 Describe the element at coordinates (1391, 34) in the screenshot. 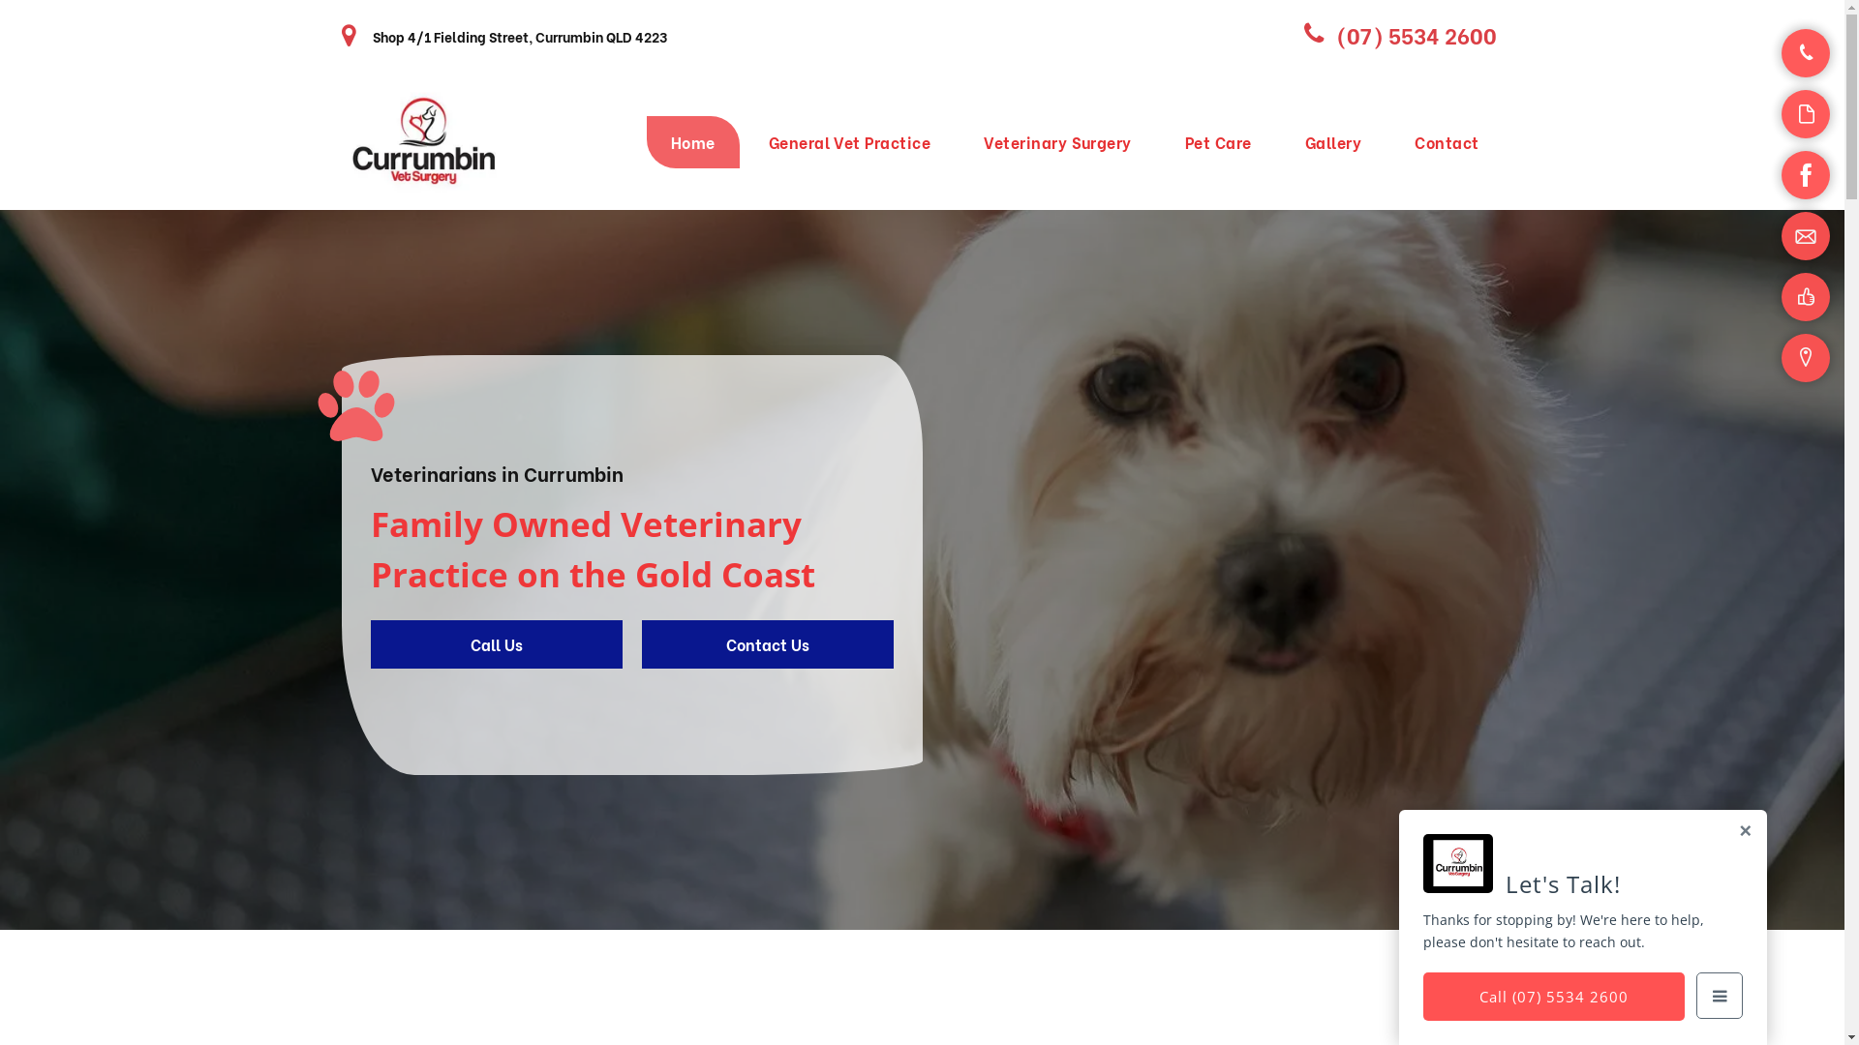

I see `(07) 5534 2600` at that location.